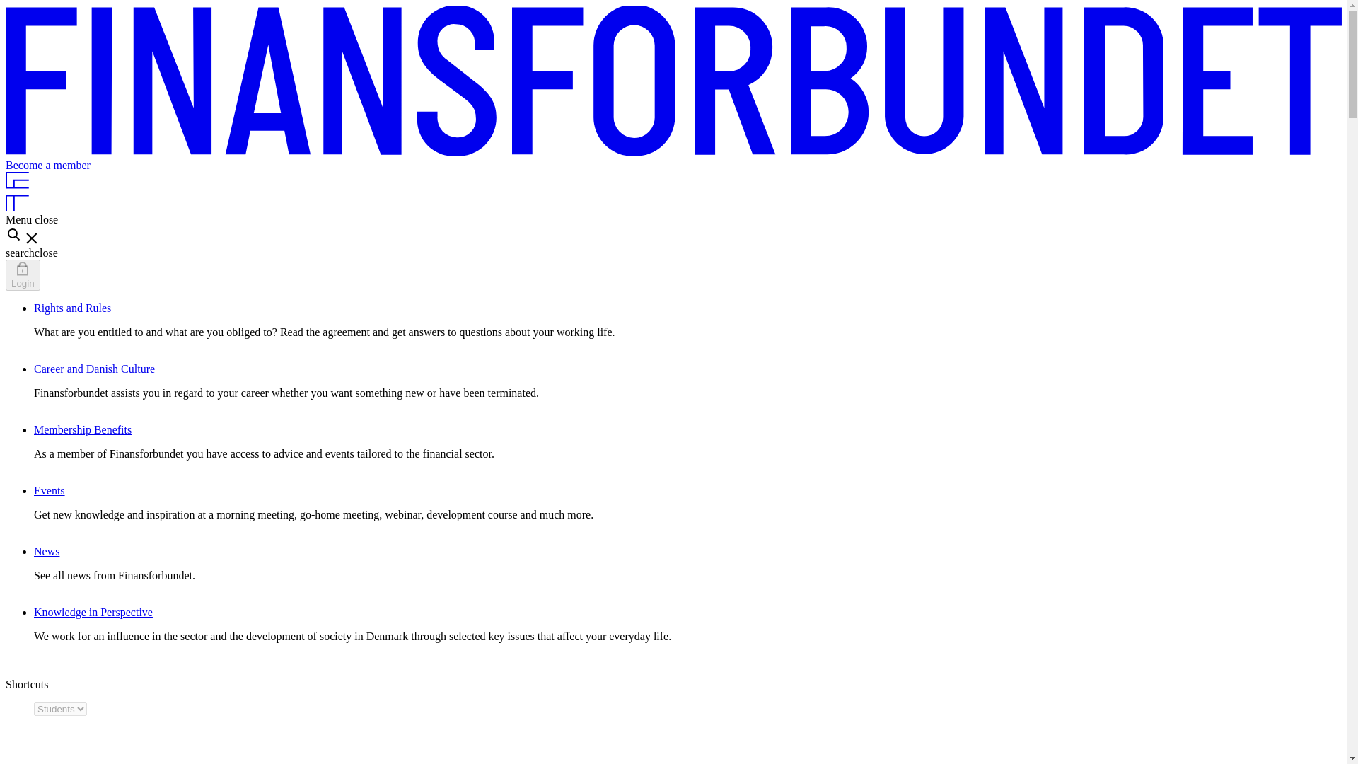 The height and width of the screenshot is (764, 1358). Describe the element at coordinates (93, 612) in the screenshot. I see `Knowledge in Perspective` at that location.